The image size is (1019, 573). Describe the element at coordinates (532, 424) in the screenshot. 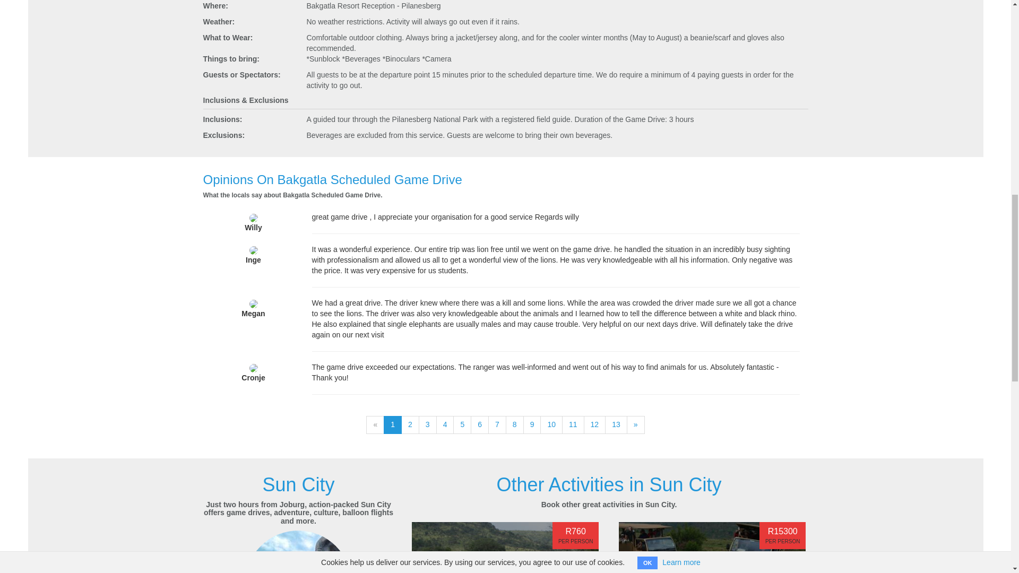

I see `9` at that location.